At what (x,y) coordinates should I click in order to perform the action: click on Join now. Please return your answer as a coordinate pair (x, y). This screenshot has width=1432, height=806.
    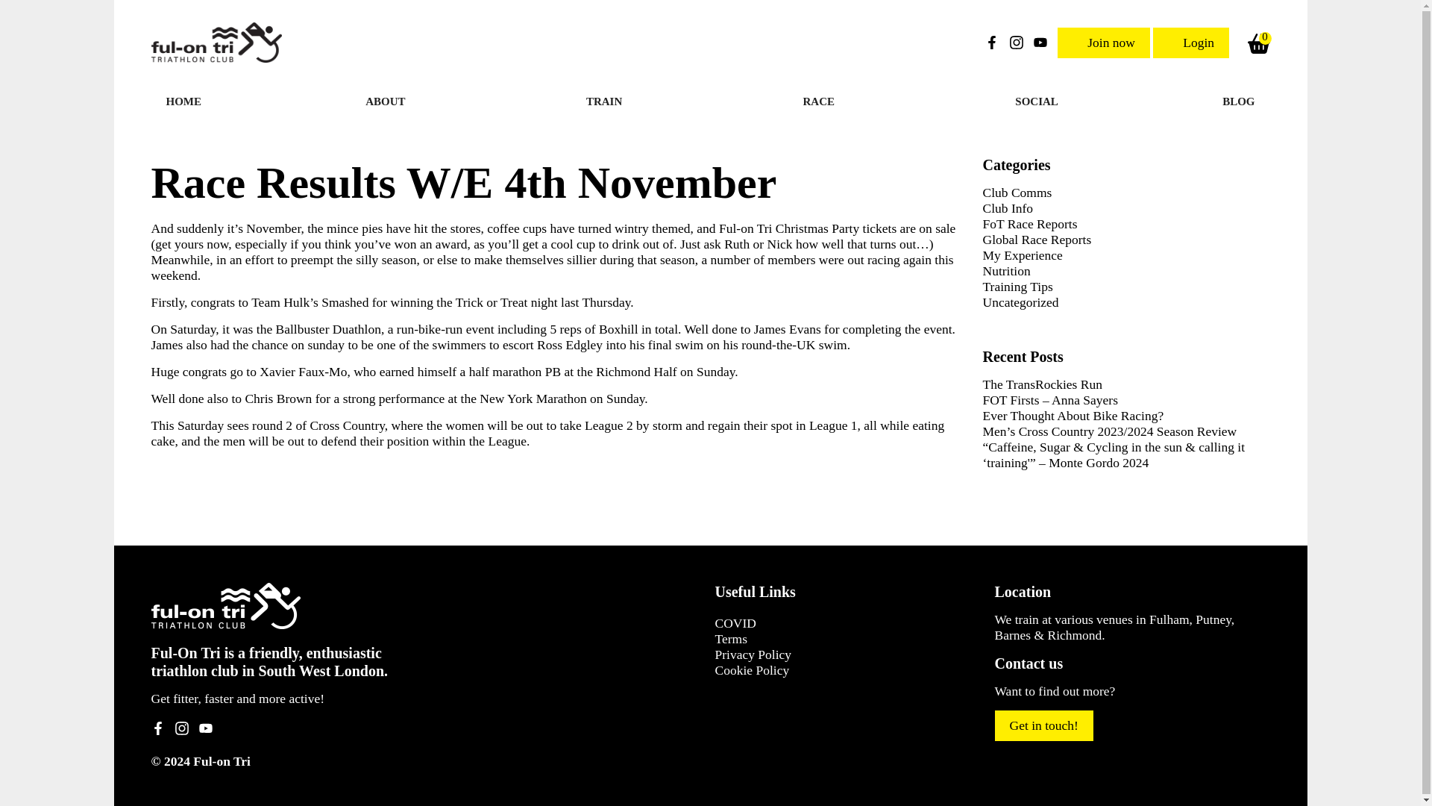
    Looking at the image, I should click on (1104, 42).